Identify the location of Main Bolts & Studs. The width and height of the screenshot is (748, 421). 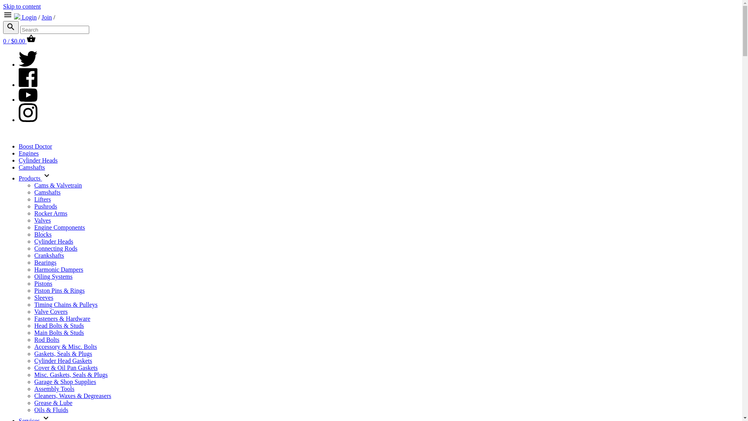
(59, 333).